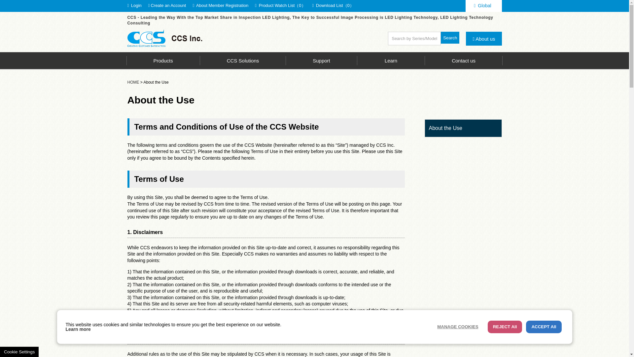 The height and width of the screenshot is (357, 634). I want to click on Products, so click(163, 60).